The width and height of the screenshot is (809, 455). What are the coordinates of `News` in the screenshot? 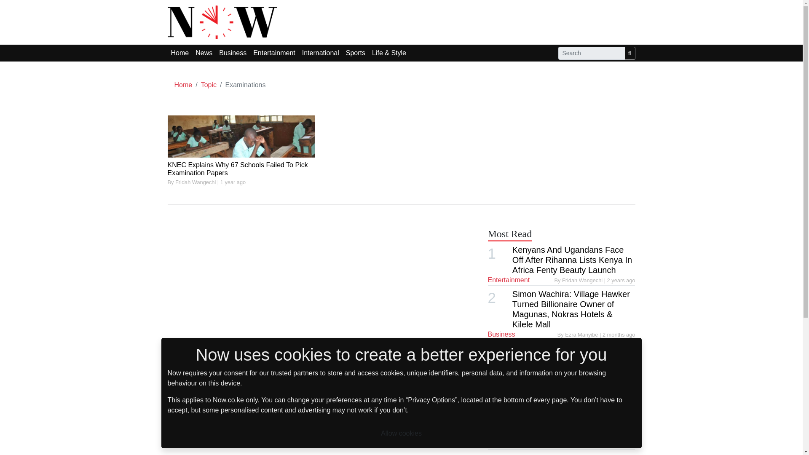 It's located at (204, 53).